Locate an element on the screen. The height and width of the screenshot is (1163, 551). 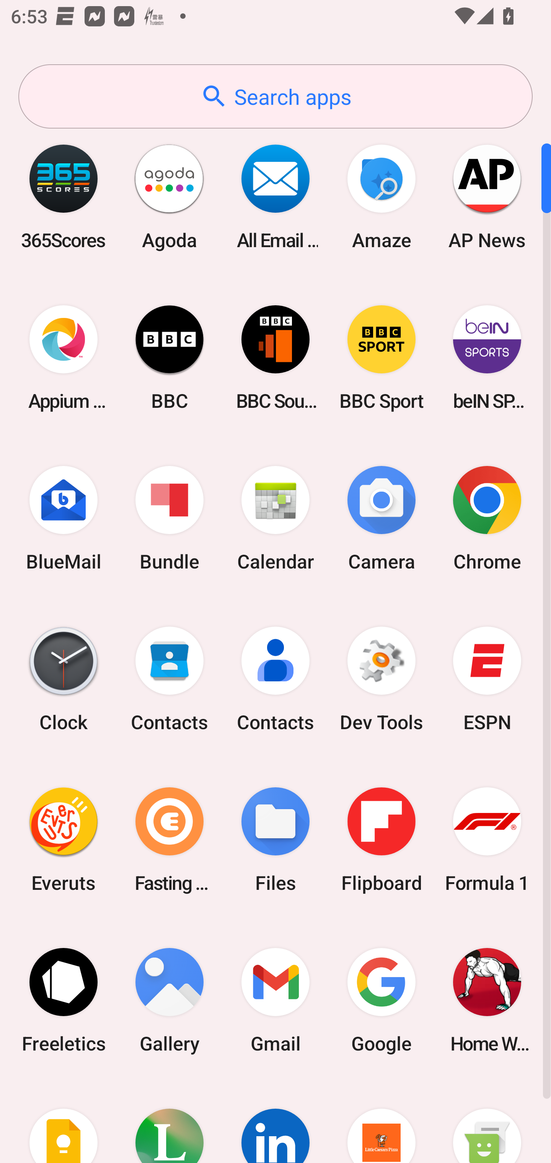
Agoda is located at coordinates (170, 197).